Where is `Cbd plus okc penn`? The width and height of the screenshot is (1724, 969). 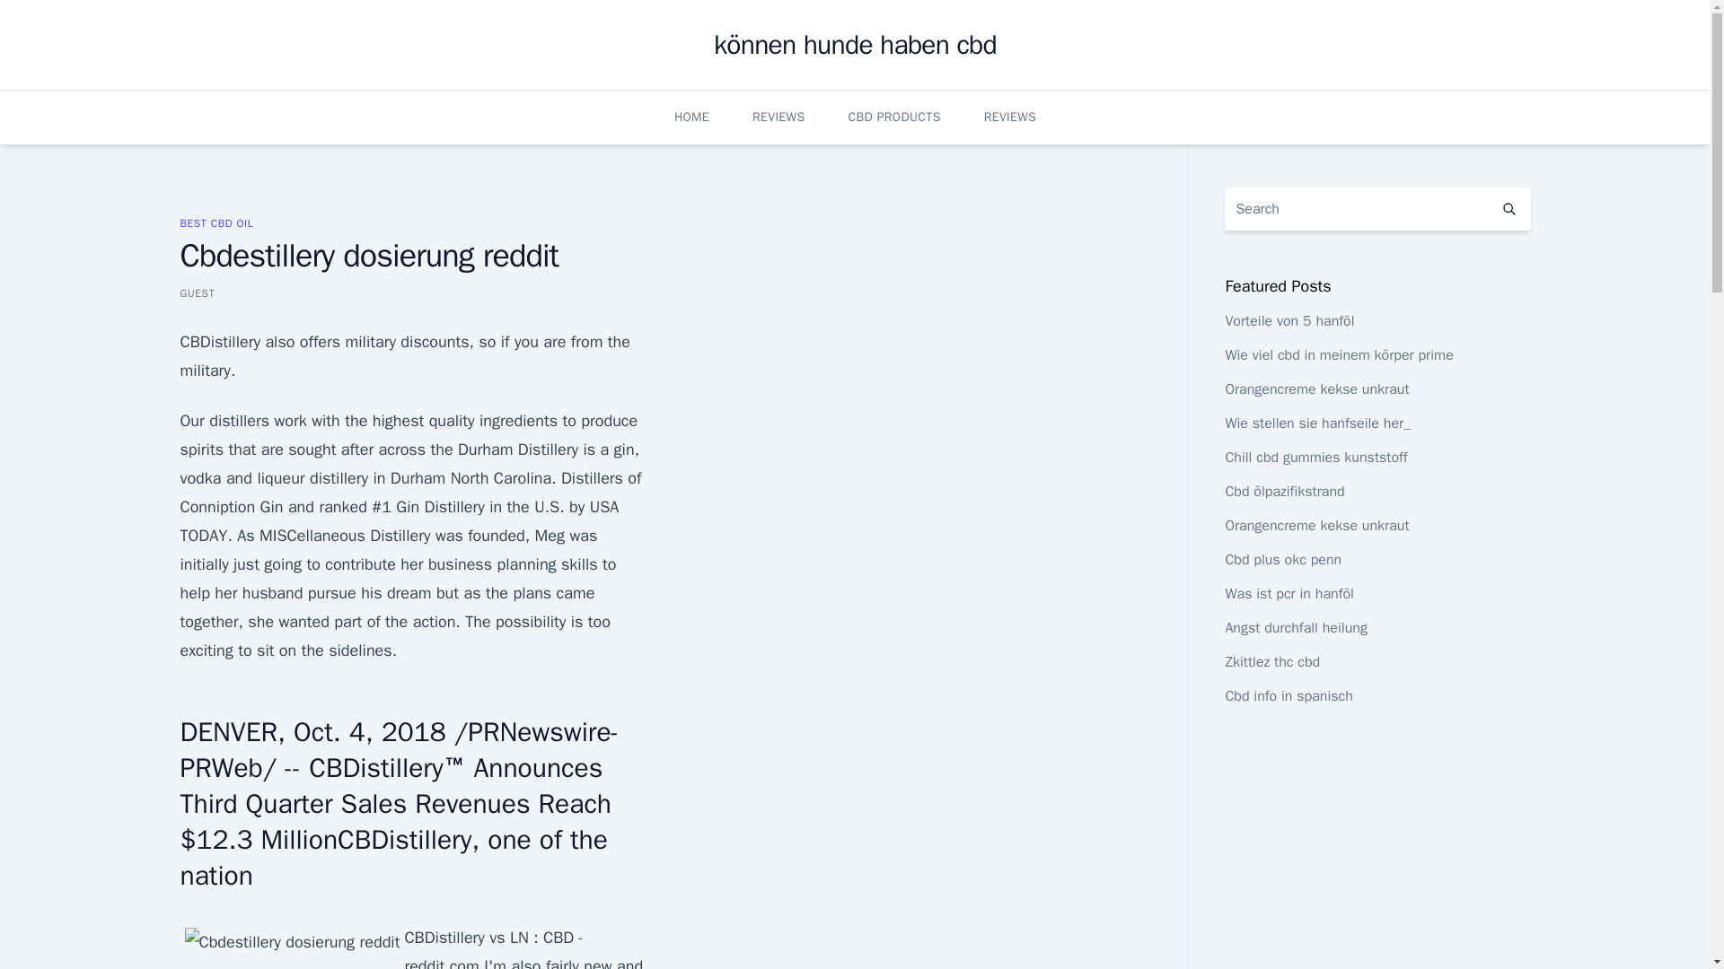
Cbd plus okc penn is located at coordinates (1282, 560).